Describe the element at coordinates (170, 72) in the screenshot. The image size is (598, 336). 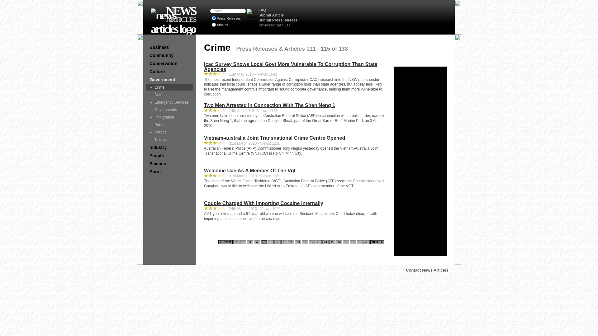
I see `Culture` at that location.